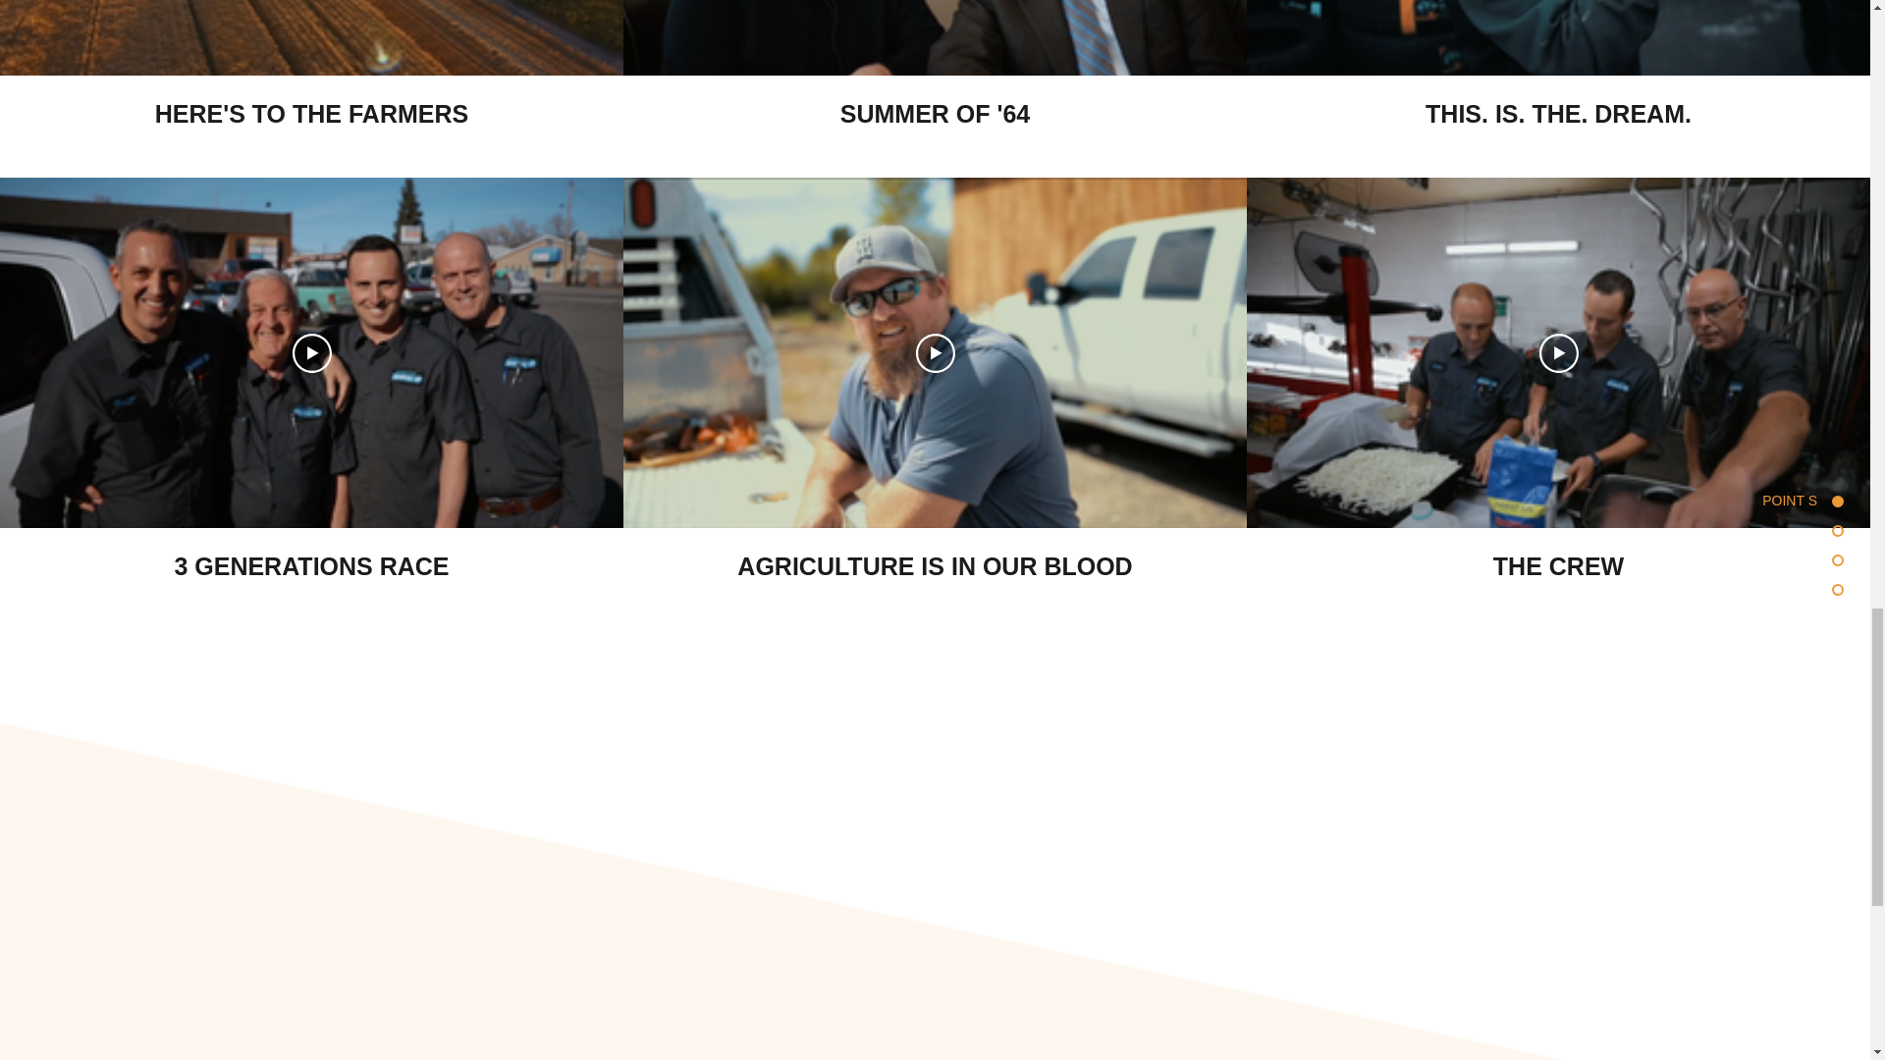 The height and width of the screenshot is (1060, 1885). Describe the element at coordinates (935, 565) in the screenshot. I see `AGRICULTURE IS IN OUR BLOOD` at that location.